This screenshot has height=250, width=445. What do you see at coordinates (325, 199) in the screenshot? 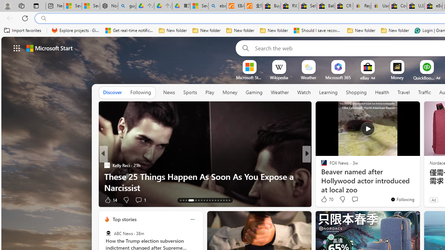
I see `35 Like` at bounding box center [325, 199].